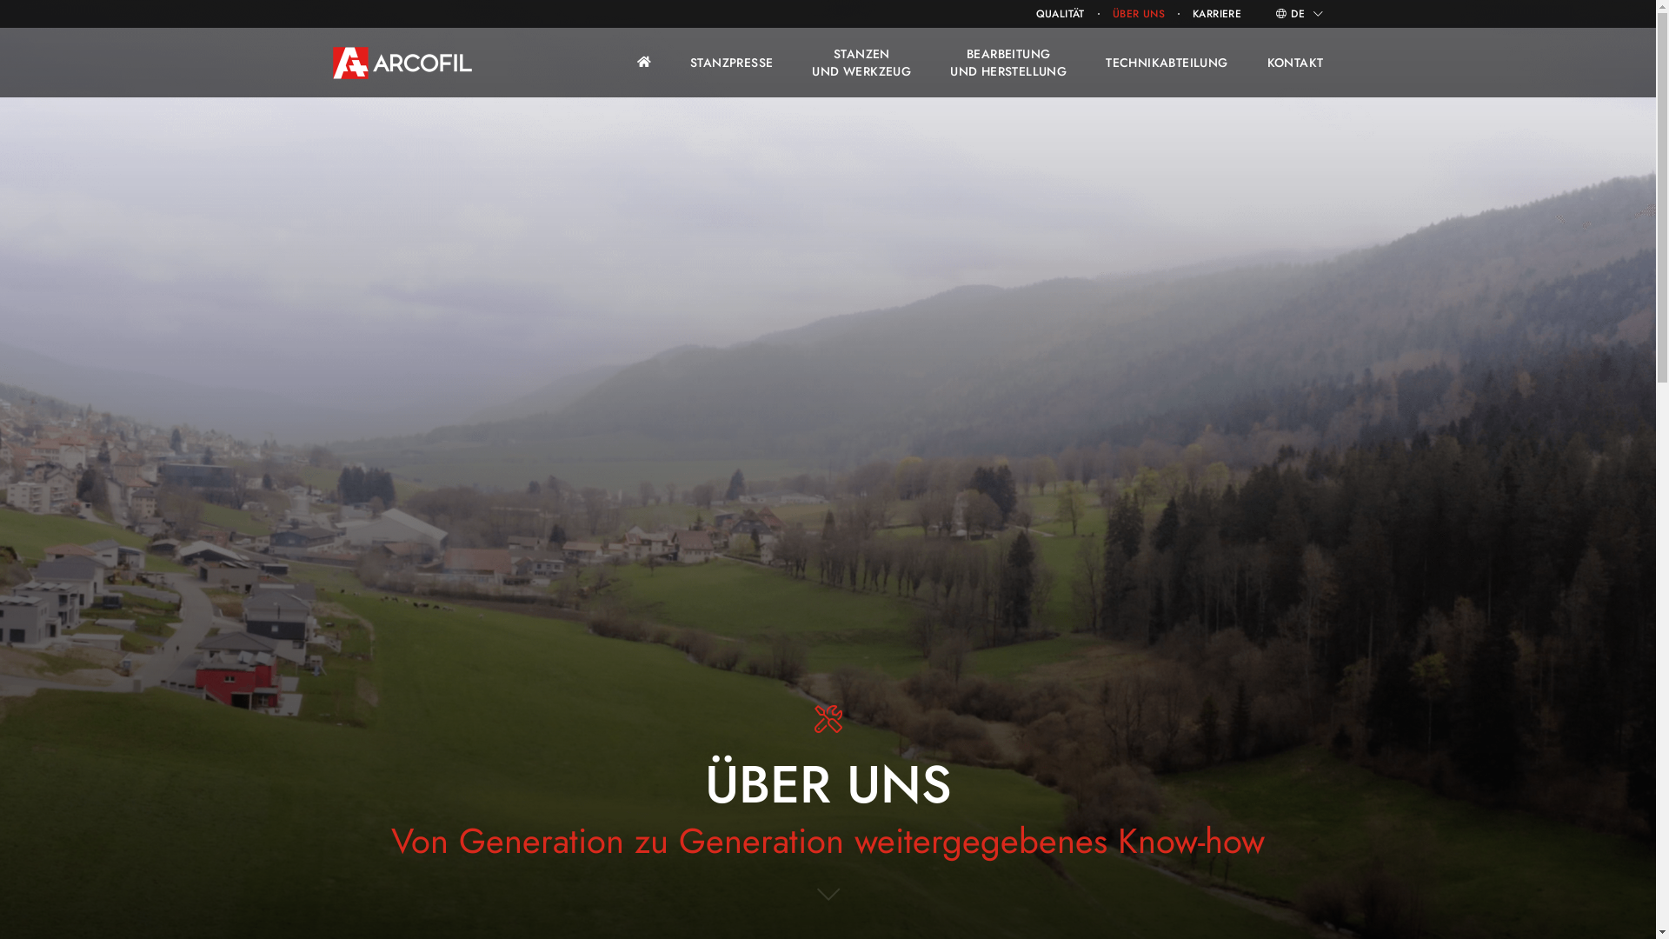 The width and height of the screenshot is (1669, 939). I want to click on KONTAKT, so click(1295, 63).